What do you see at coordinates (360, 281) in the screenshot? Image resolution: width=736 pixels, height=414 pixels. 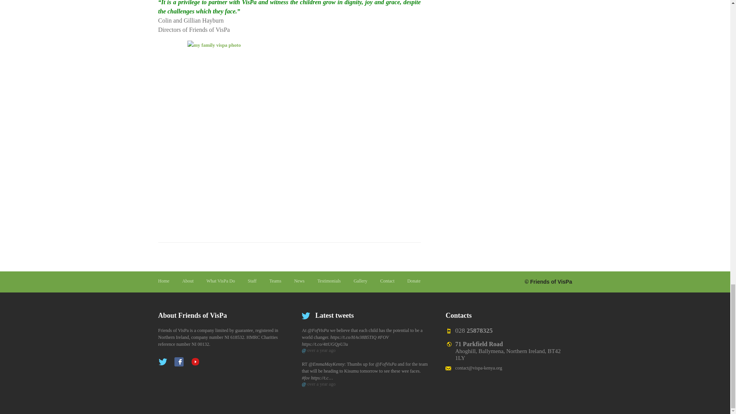 I see `Gallery` at bounding box center [360, 281].